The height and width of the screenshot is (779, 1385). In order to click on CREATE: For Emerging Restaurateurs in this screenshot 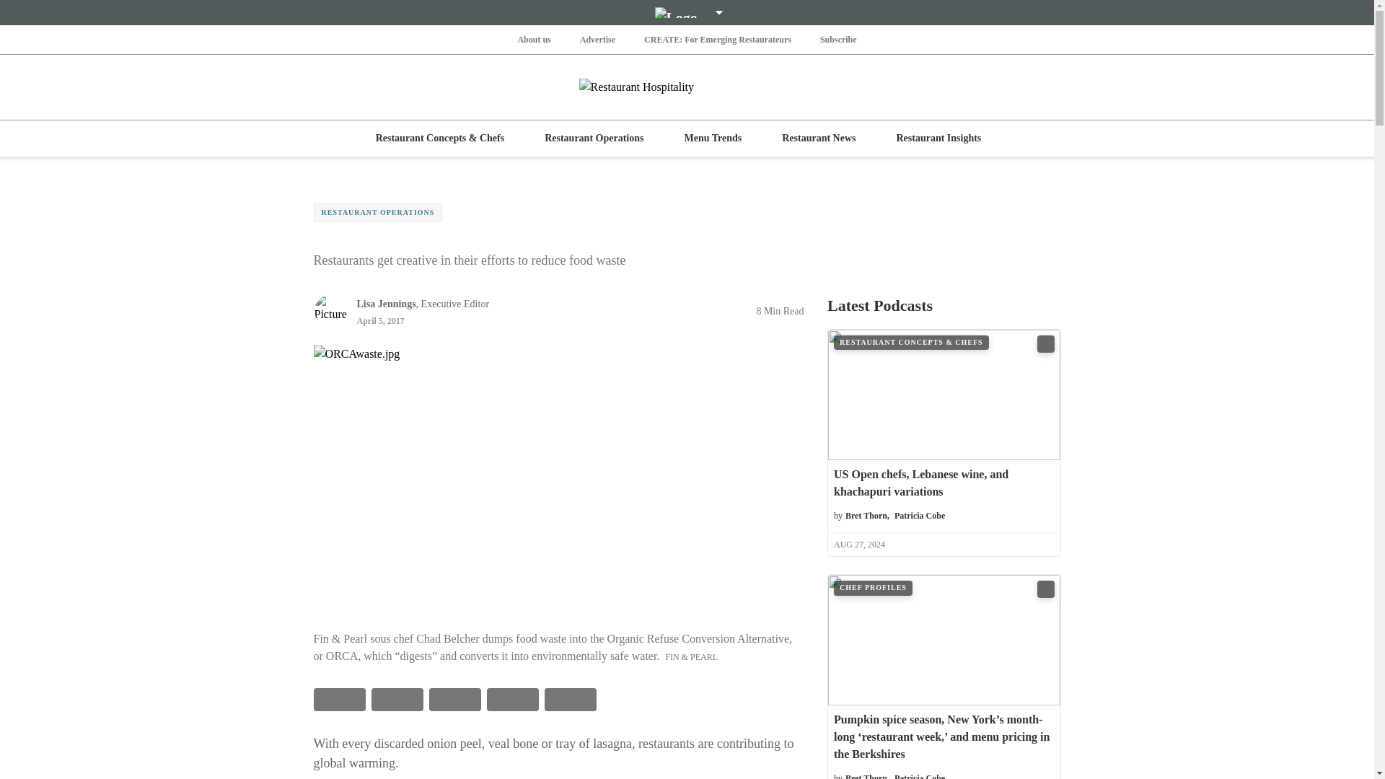, I will do `click(717, 39)`.